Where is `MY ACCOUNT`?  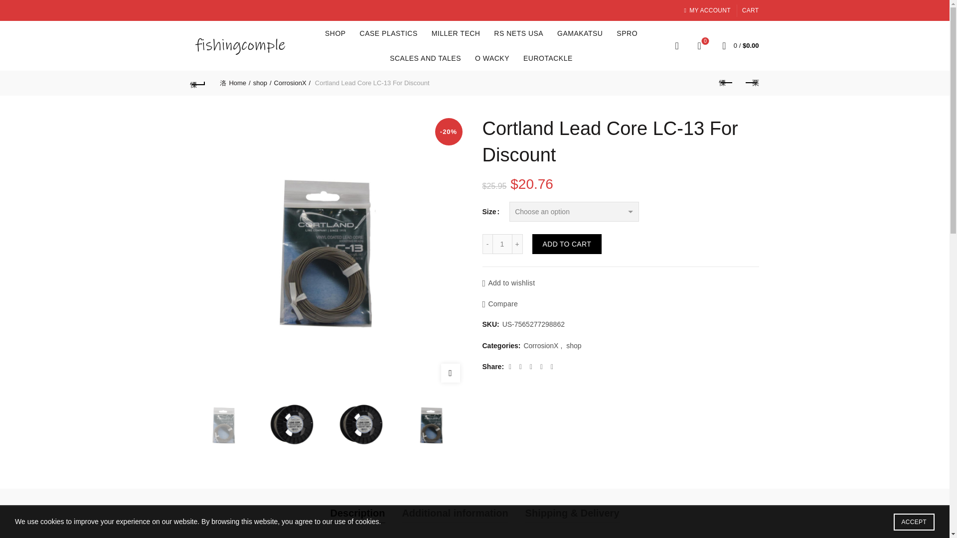 MY ACCOUNT is located at coordinates (706, 10).